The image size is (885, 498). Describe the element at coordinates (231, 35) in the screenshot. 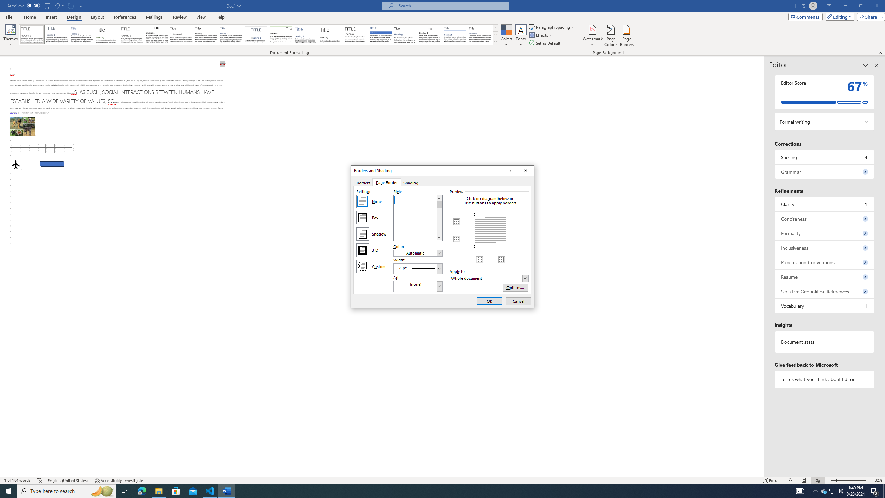

I see `Casual` at that location.